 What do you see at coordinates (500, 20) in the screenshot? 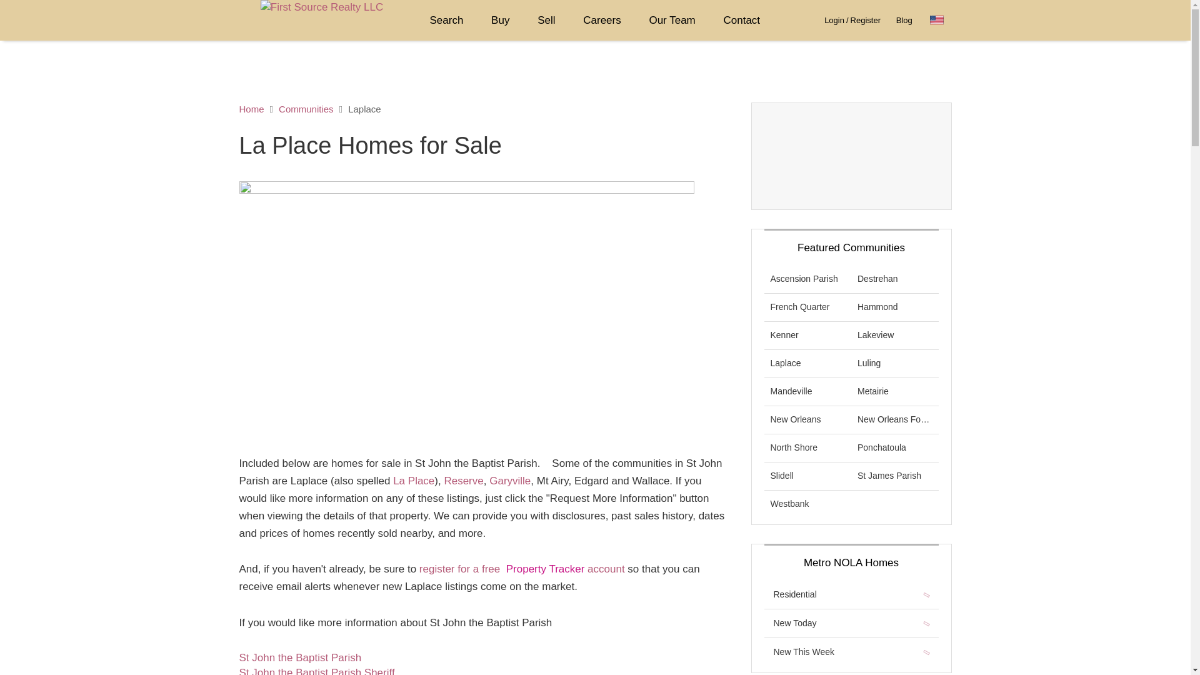
I see `Buy` at bounding box center [500, 20].